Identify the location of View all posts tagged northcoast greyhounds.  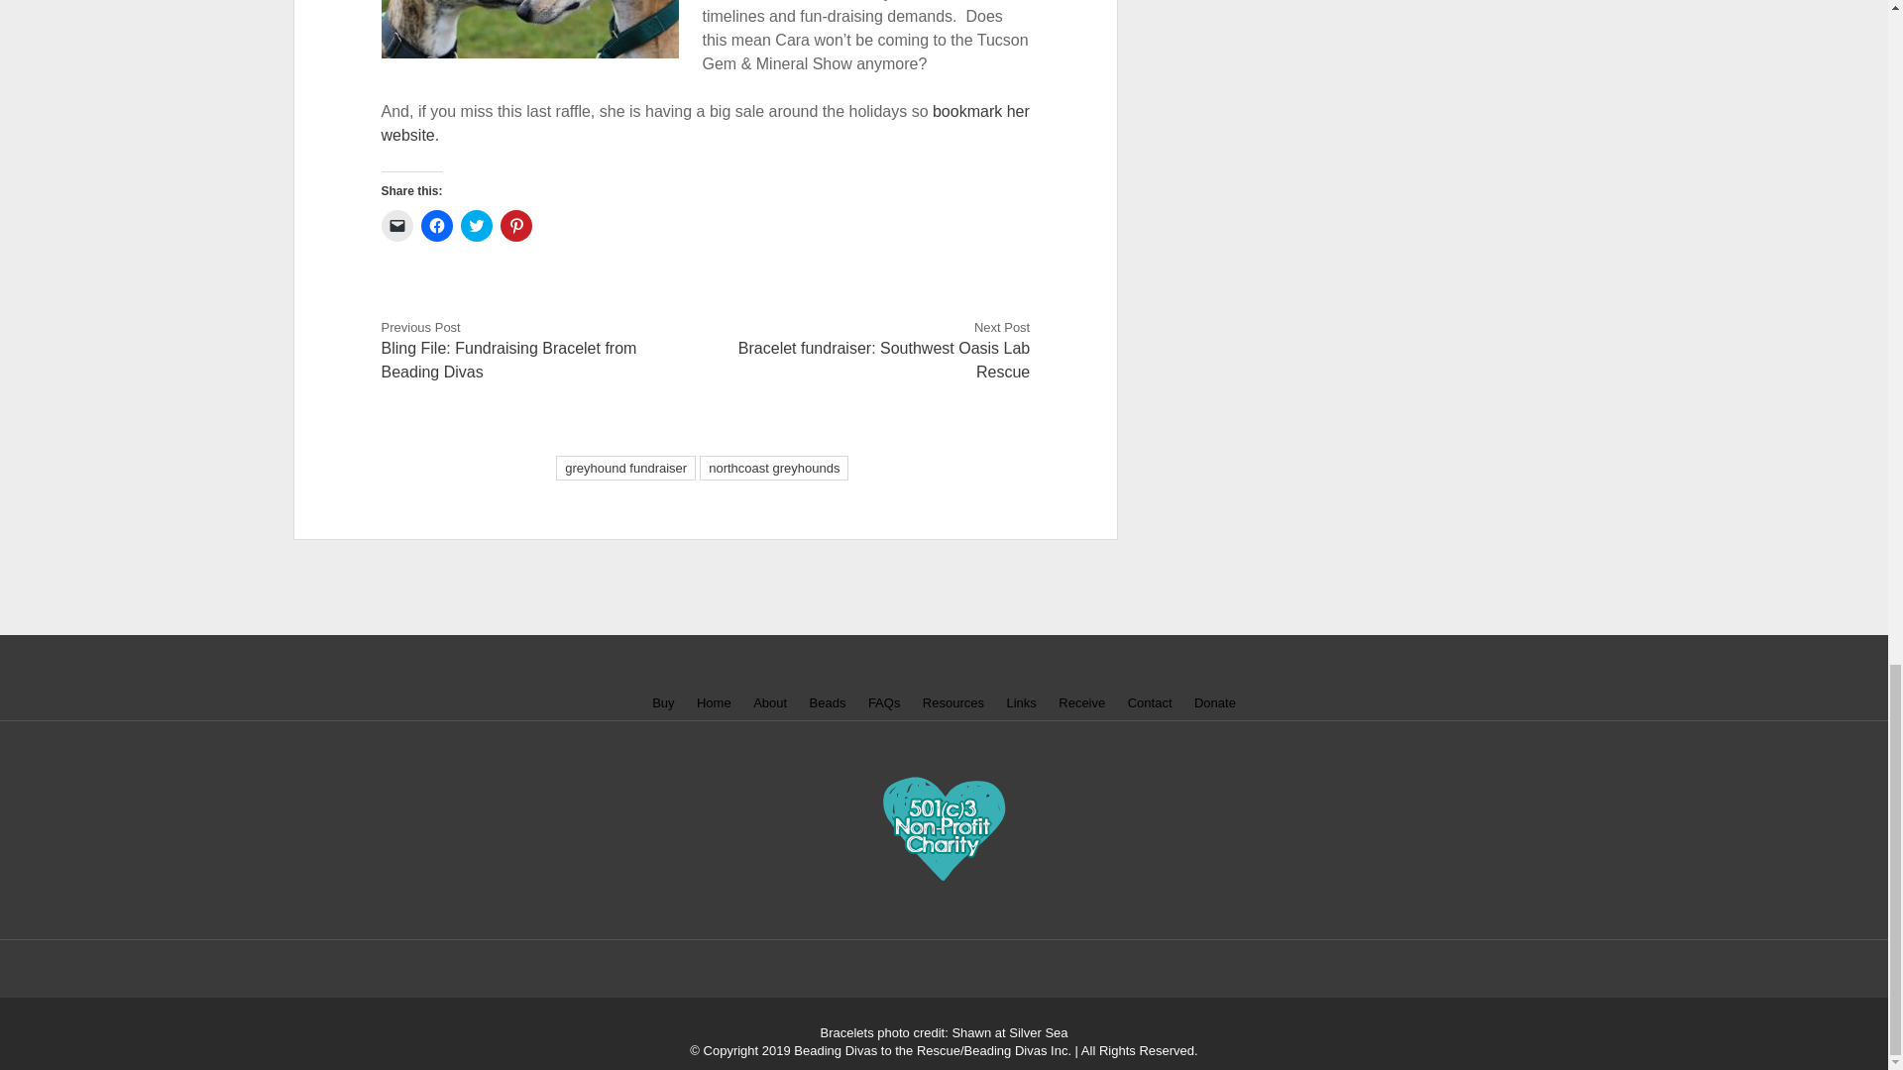
(773, 468).